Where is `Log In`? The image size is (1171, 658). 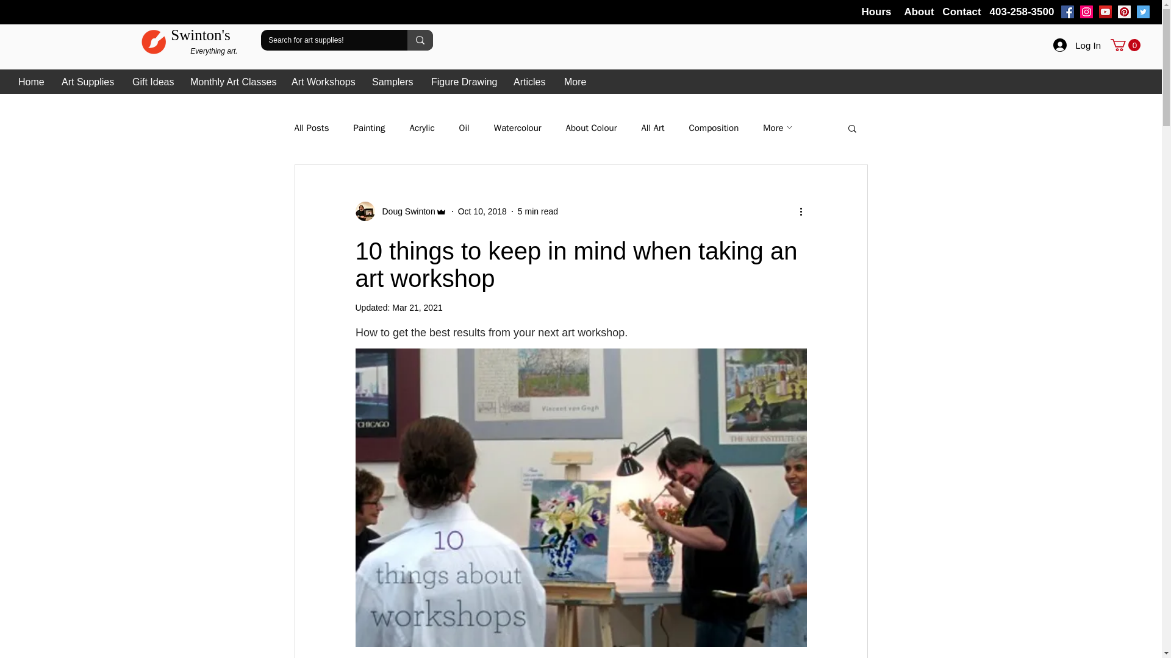 Log In is located at coordinates (1076, 45).